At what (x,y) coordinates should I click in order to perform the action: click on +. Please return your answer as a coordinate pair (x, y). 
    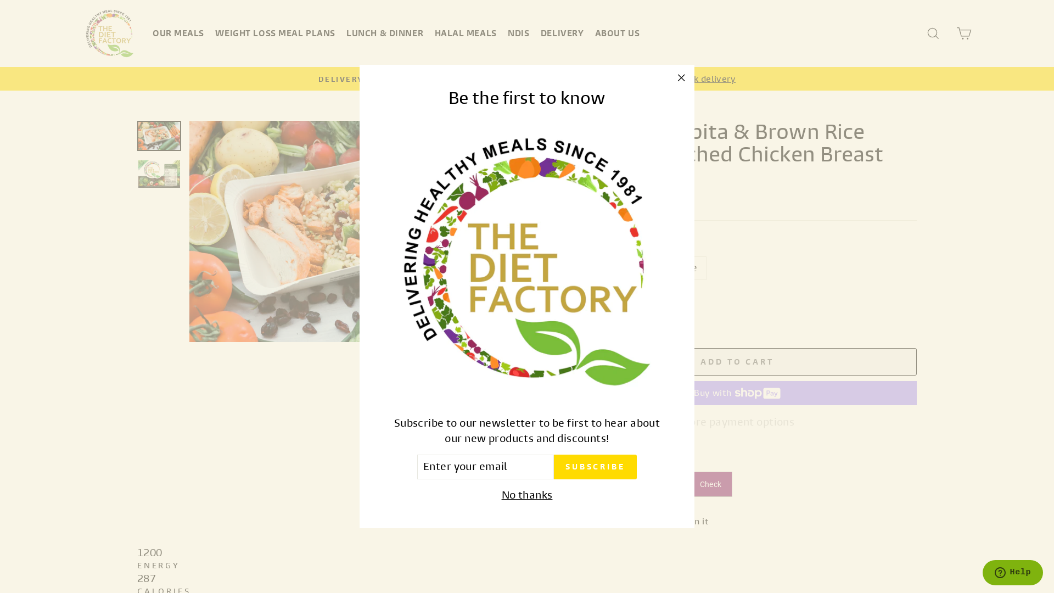
    Looking at the image, I should click on (607, 320).